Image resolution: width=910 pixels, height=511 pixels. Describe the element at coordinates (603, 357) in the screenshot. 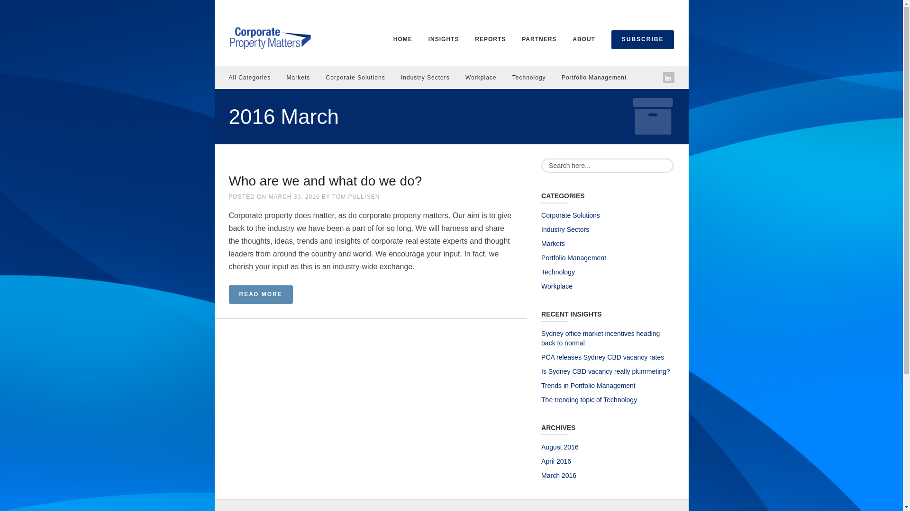

I see `PCA releases Sydney CBD vacancy rates` at that location.